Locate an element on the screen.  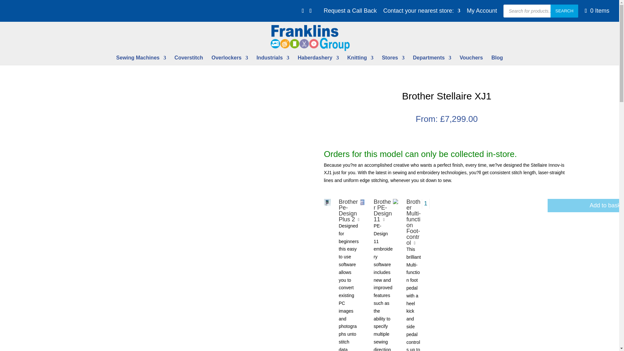
SEARCH is located at coordinates (564, 11).